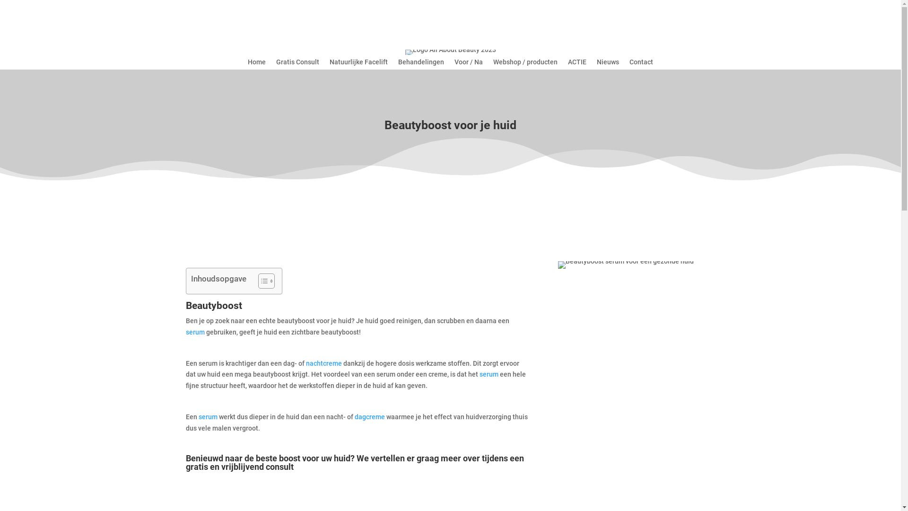  I want to click on dagcreme, so click(370, 417).